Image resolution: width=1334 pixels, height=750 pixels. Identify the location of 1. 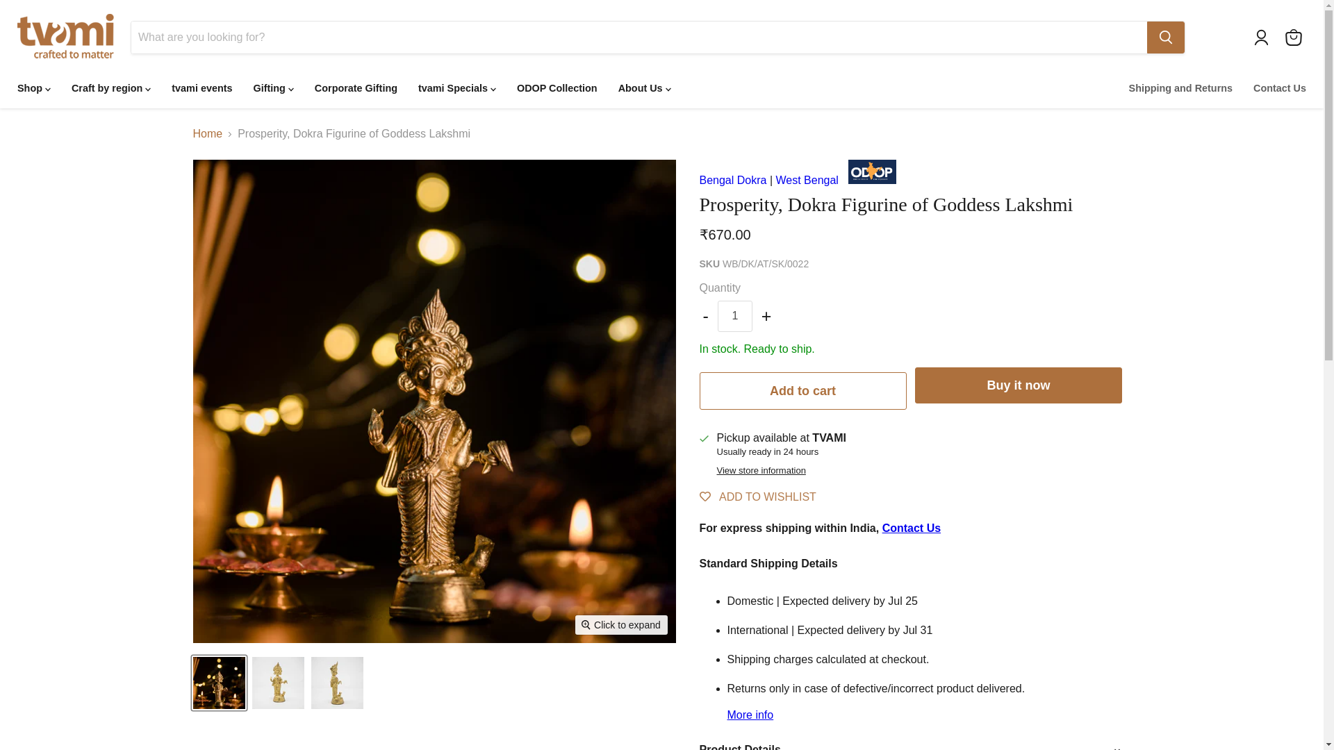
(734, 316).